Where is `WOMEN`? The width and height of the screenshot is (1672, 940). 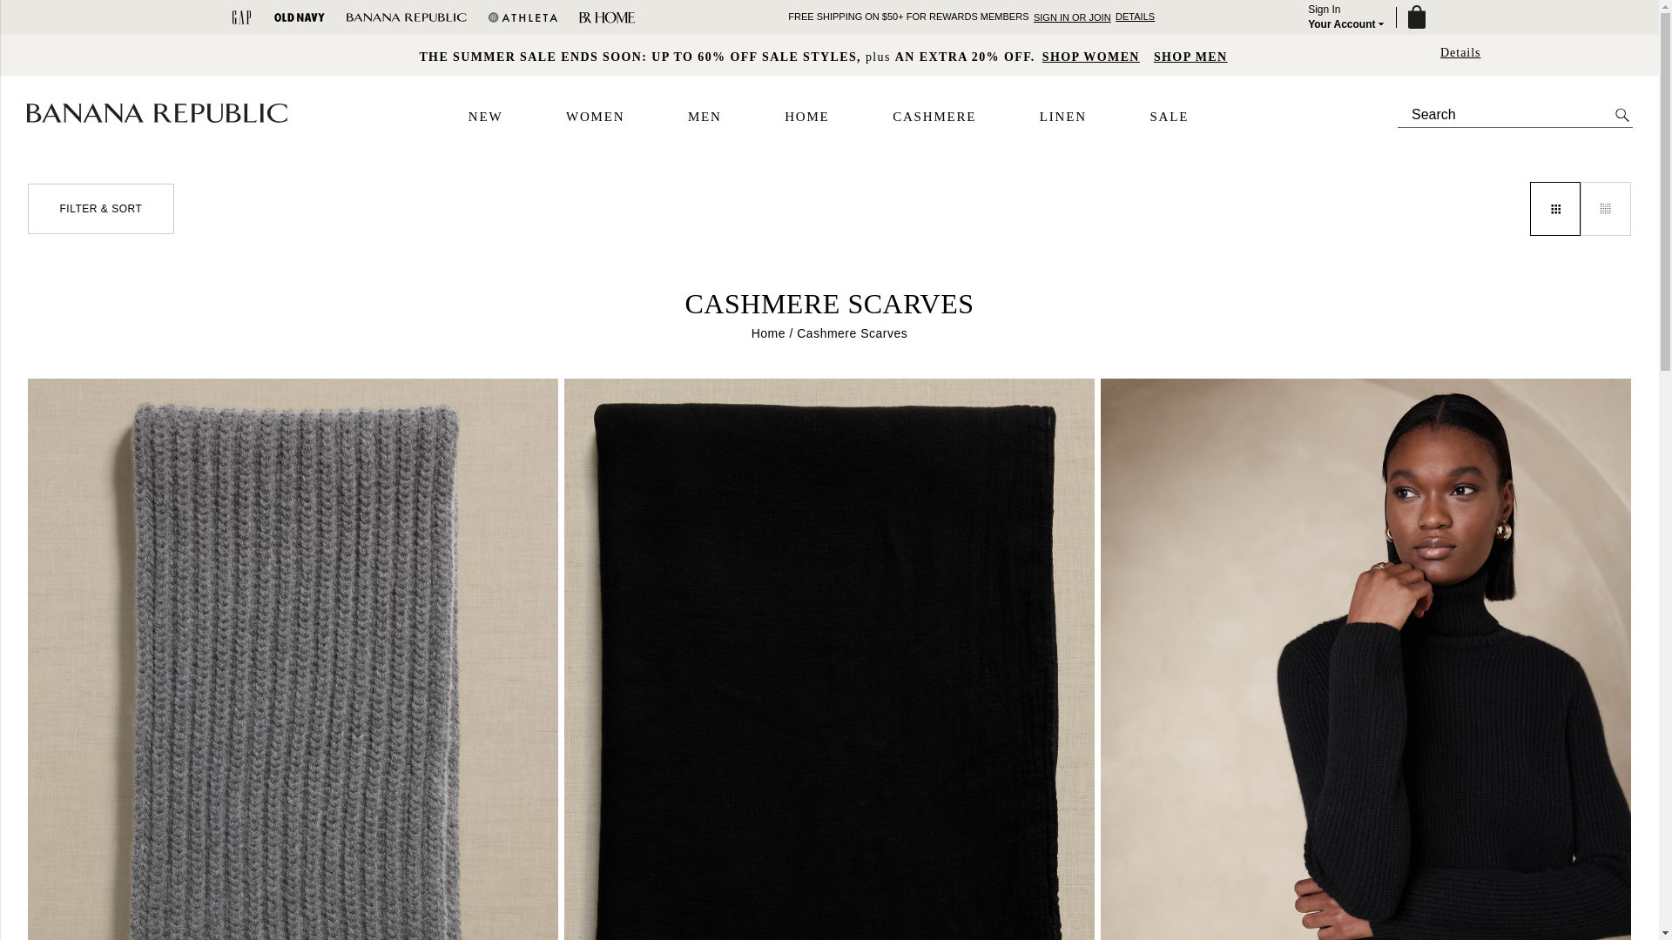
WOMEN is located at coordinates (595, 117).